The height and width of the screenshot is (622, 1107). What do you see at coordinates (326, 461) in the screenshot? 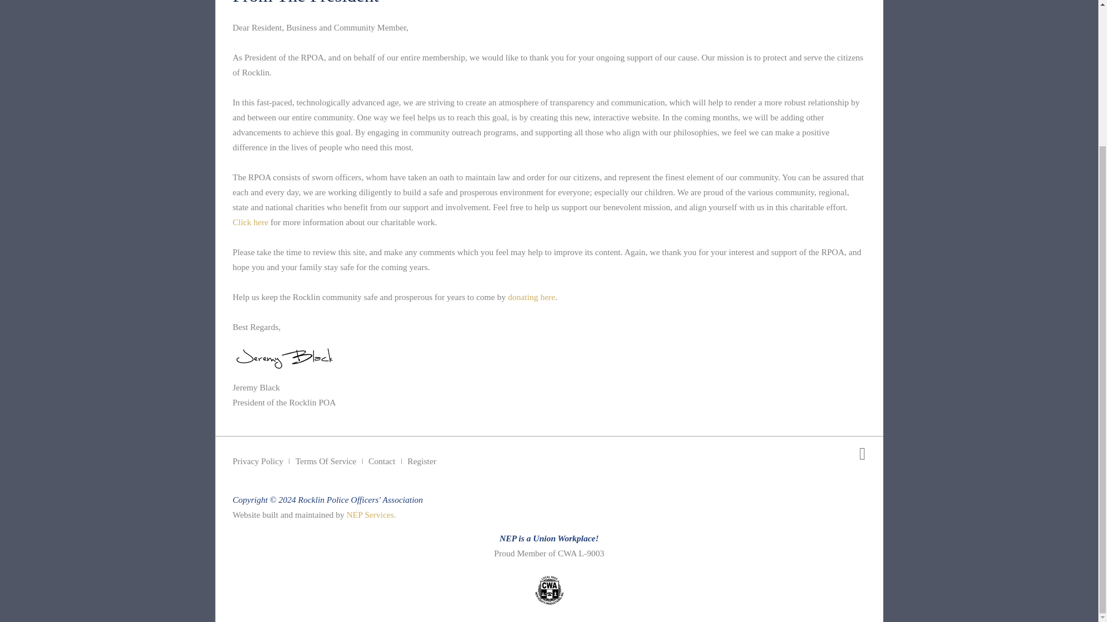
I see `Terms Of Service` at bounding box center [326, 461].